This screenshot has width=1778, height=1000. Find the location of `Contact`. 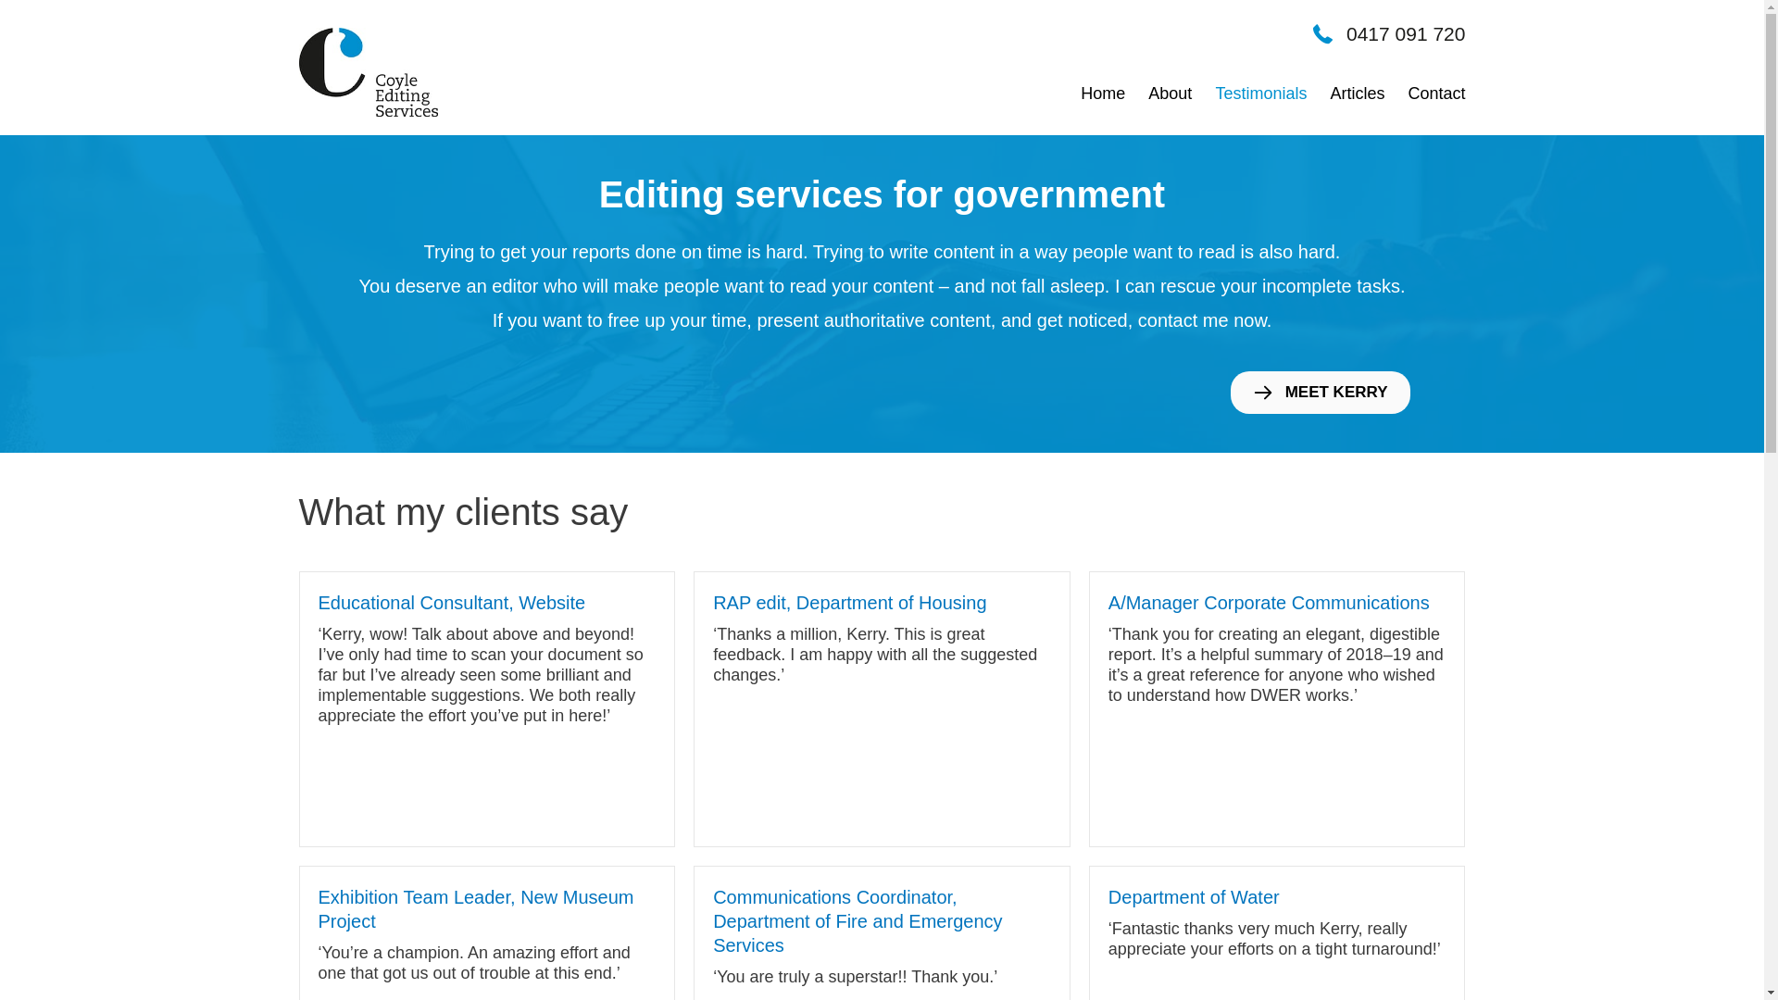

Contact is located at coordinates (1434, 94).